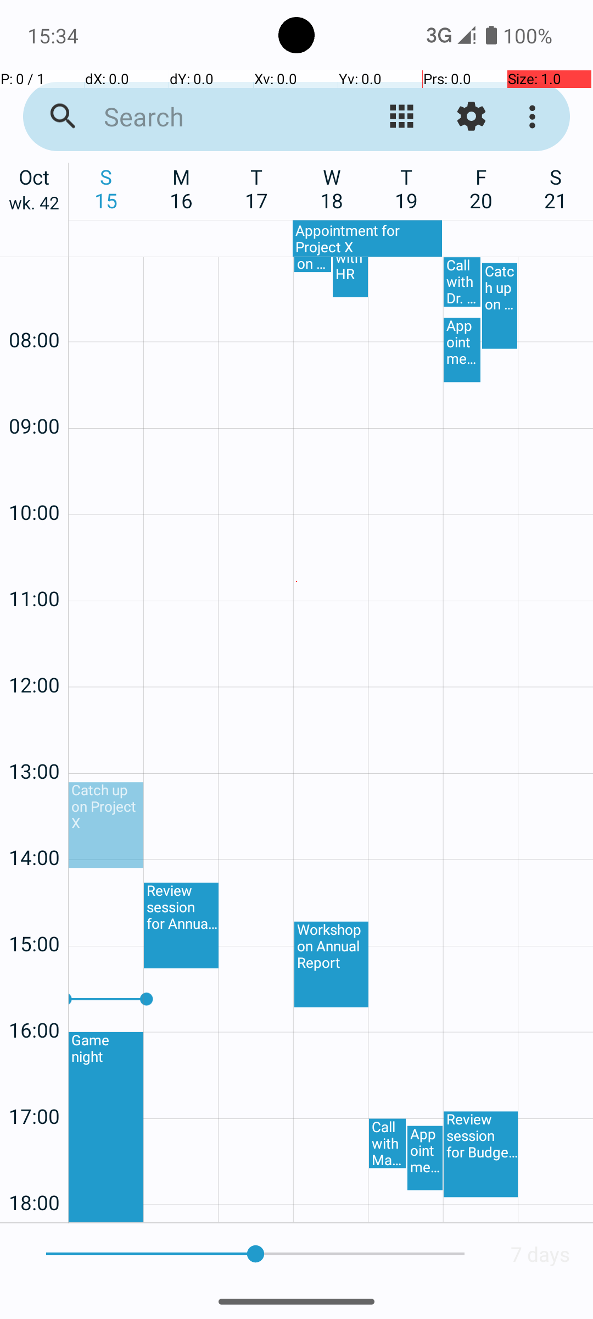  Describe the element at coordinates (34, 915) in the screenshot. I see `15:00` at that location.